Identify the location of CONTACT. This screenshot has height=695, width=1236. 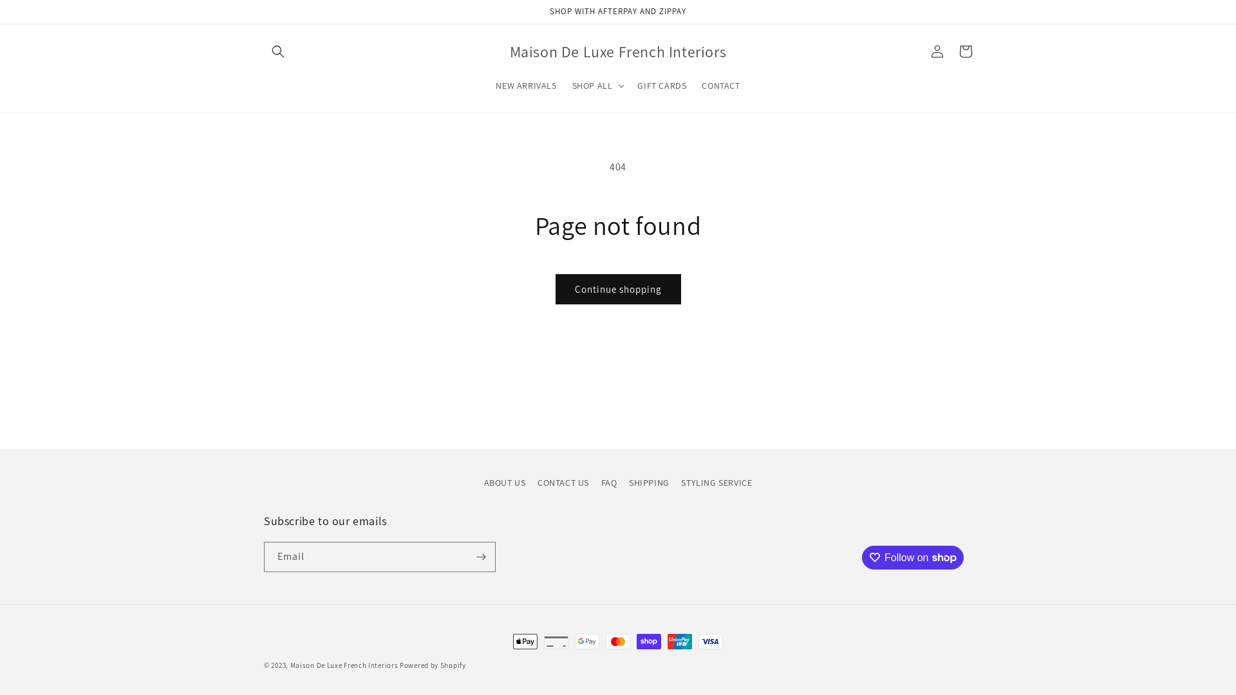
(721, 86).